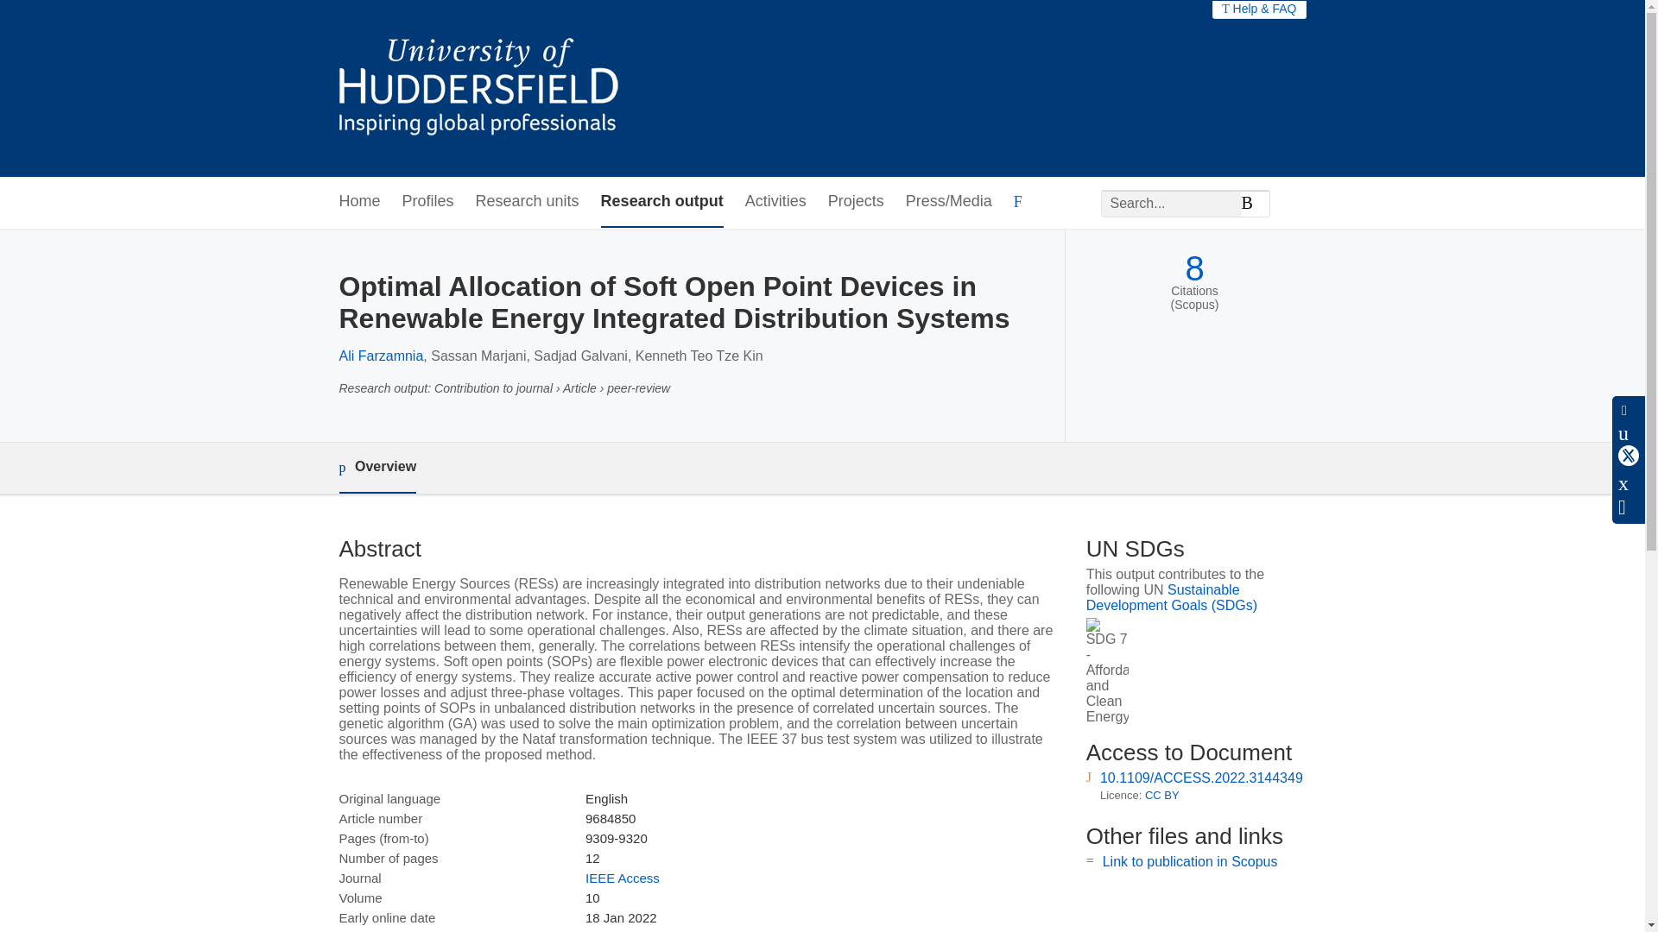  What do you see at coordinates (622, 878) in the screenshot?
I see `IEEE Access` at bounding box center [622, 878].